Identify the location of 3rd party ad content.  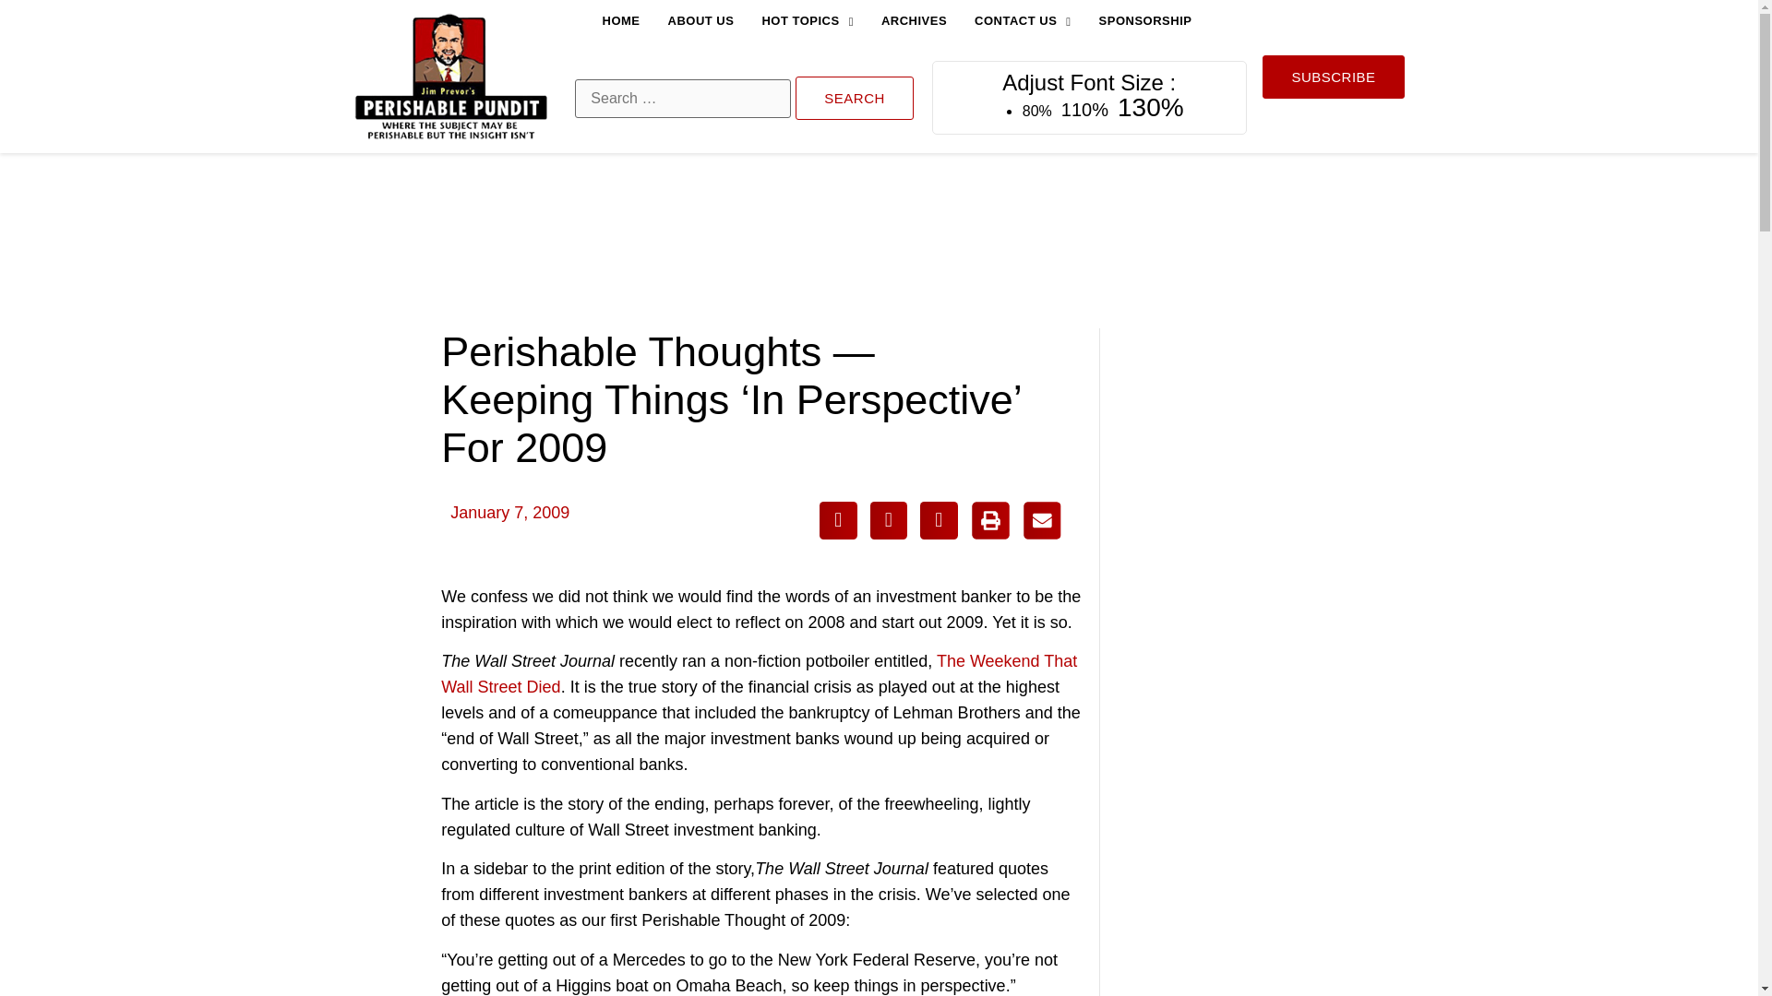
(1266, 452).